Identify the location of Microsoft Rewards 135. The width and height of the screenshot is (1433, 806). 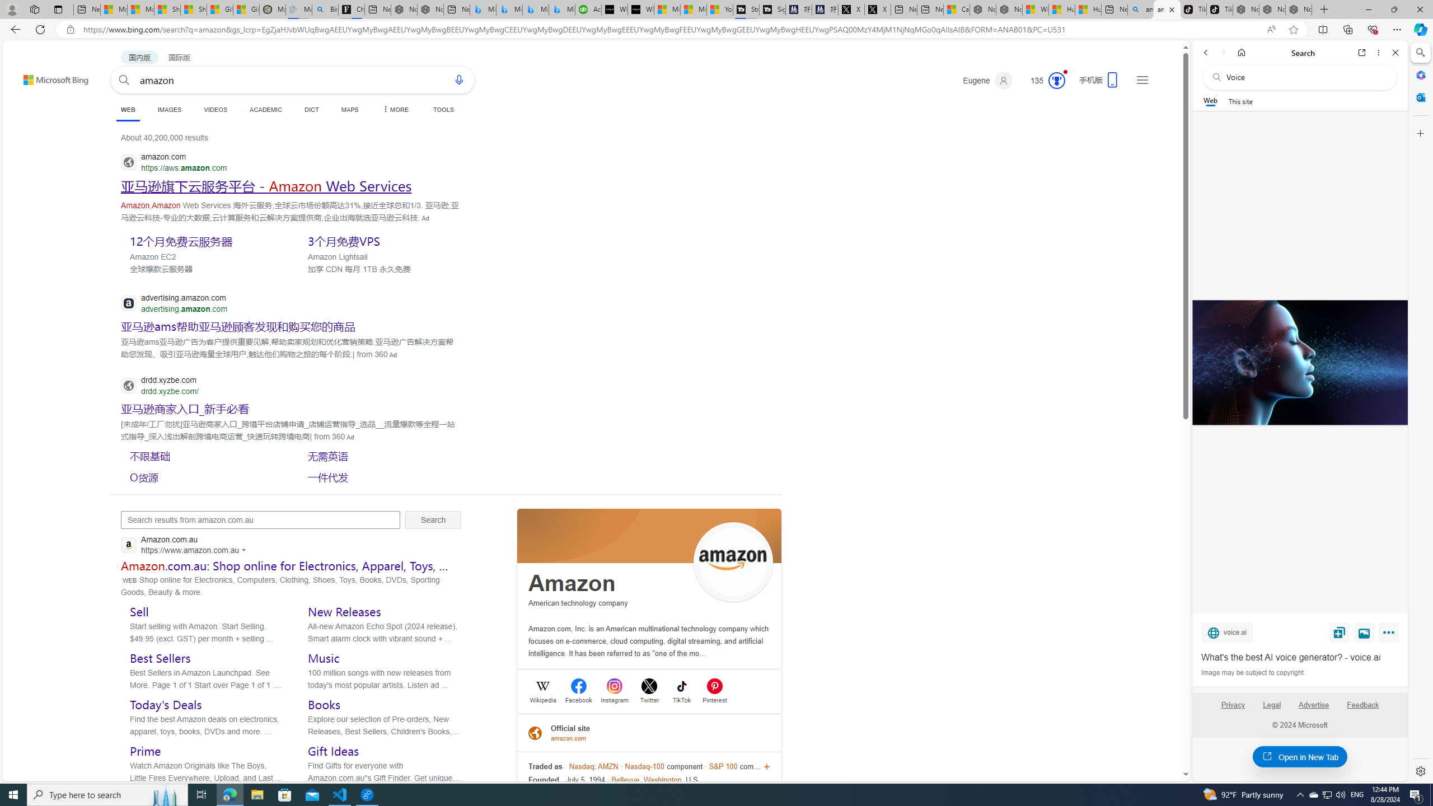
(1043, 81).